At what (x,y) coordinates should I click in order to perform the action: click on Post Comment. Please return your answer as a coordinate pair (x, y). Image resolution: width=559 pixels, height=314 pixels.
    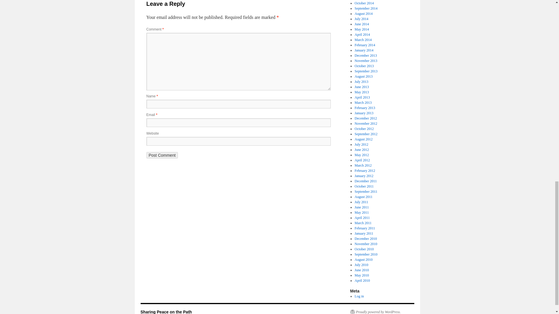
    Looking at the image, I should click on (162, 155).